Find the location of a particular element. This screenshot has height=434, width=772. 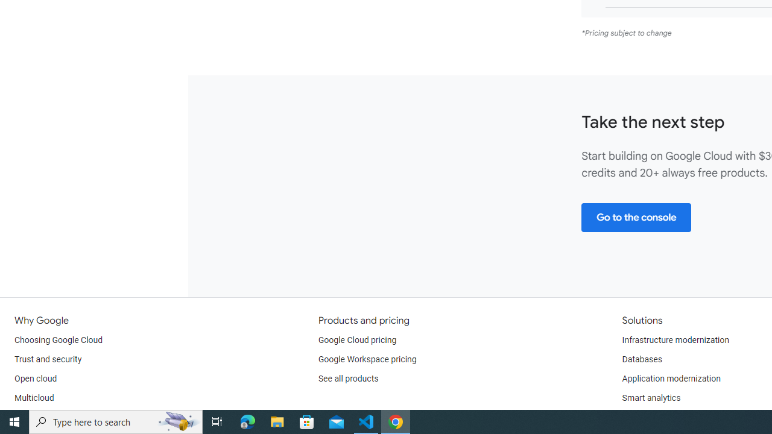

Choosing Google Cloud is located at coordinates (59, 340).